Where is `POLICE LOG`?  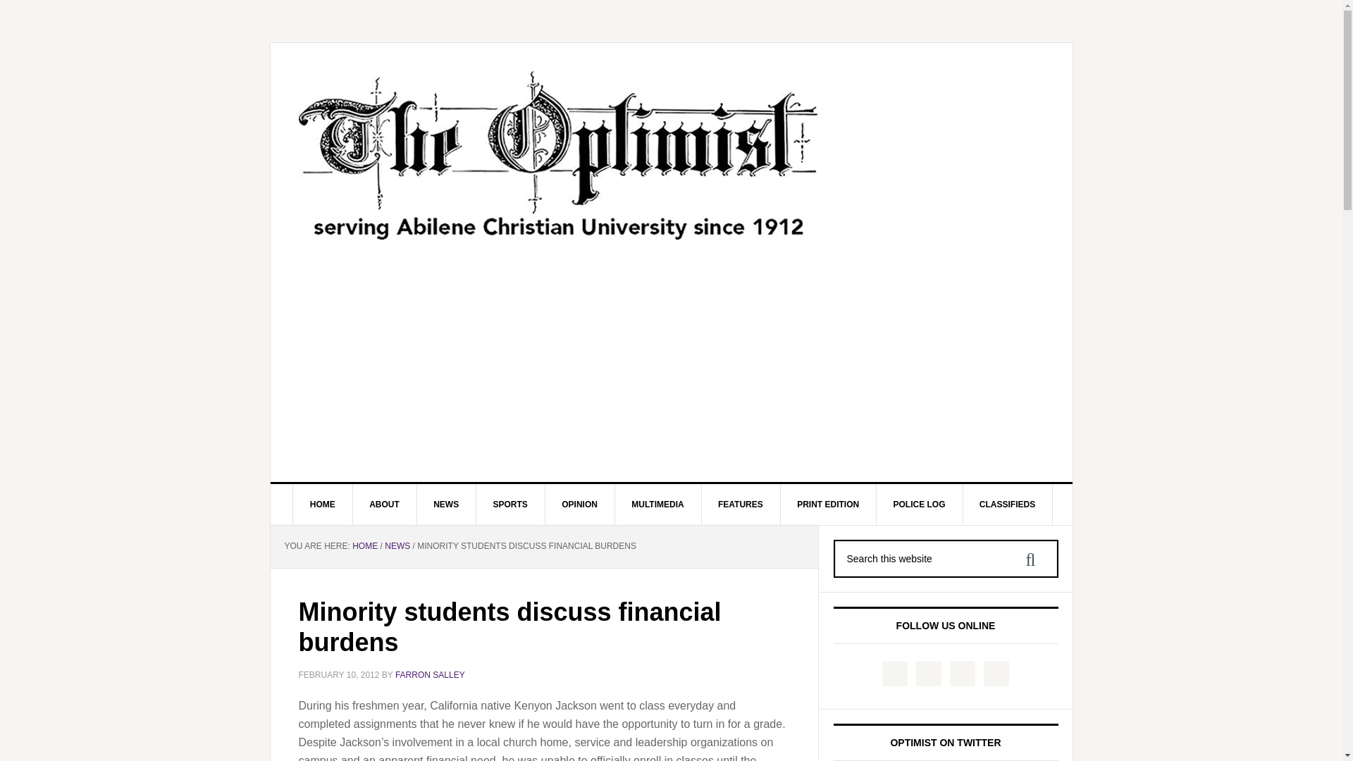 POLICE LOG is located at coordinates (919, 505).